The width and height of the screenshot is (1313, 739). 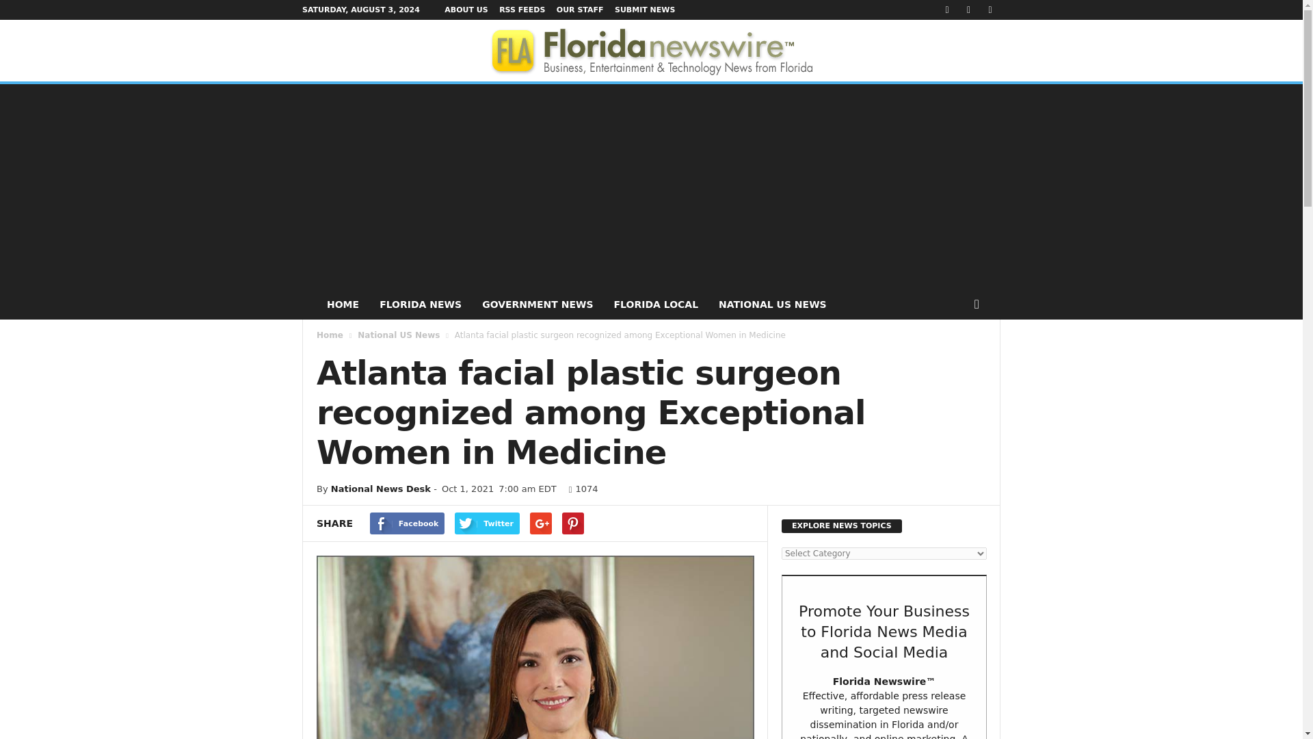 I want to click on SUBMIT NEWS, so click(x=644, y=10).